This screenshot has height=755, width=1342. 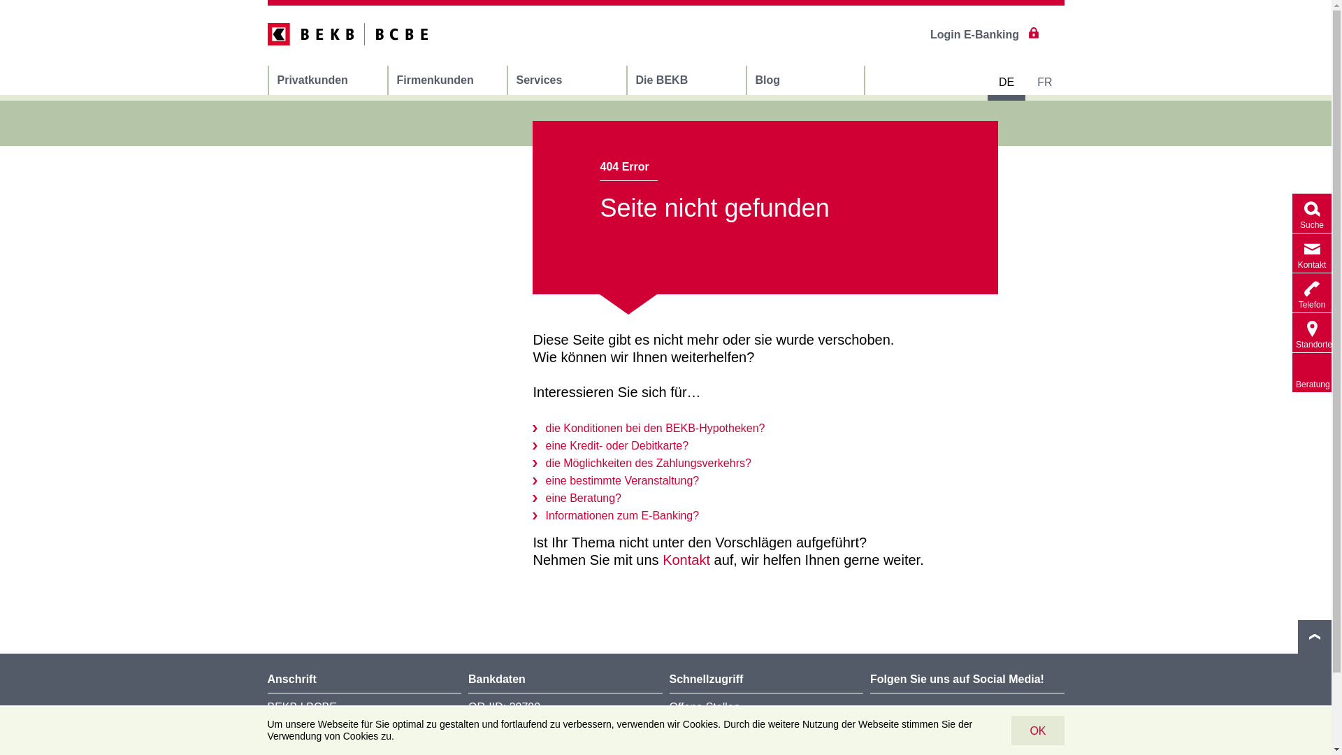 I want to click on Privatkunden, so click(x=327, y=80).